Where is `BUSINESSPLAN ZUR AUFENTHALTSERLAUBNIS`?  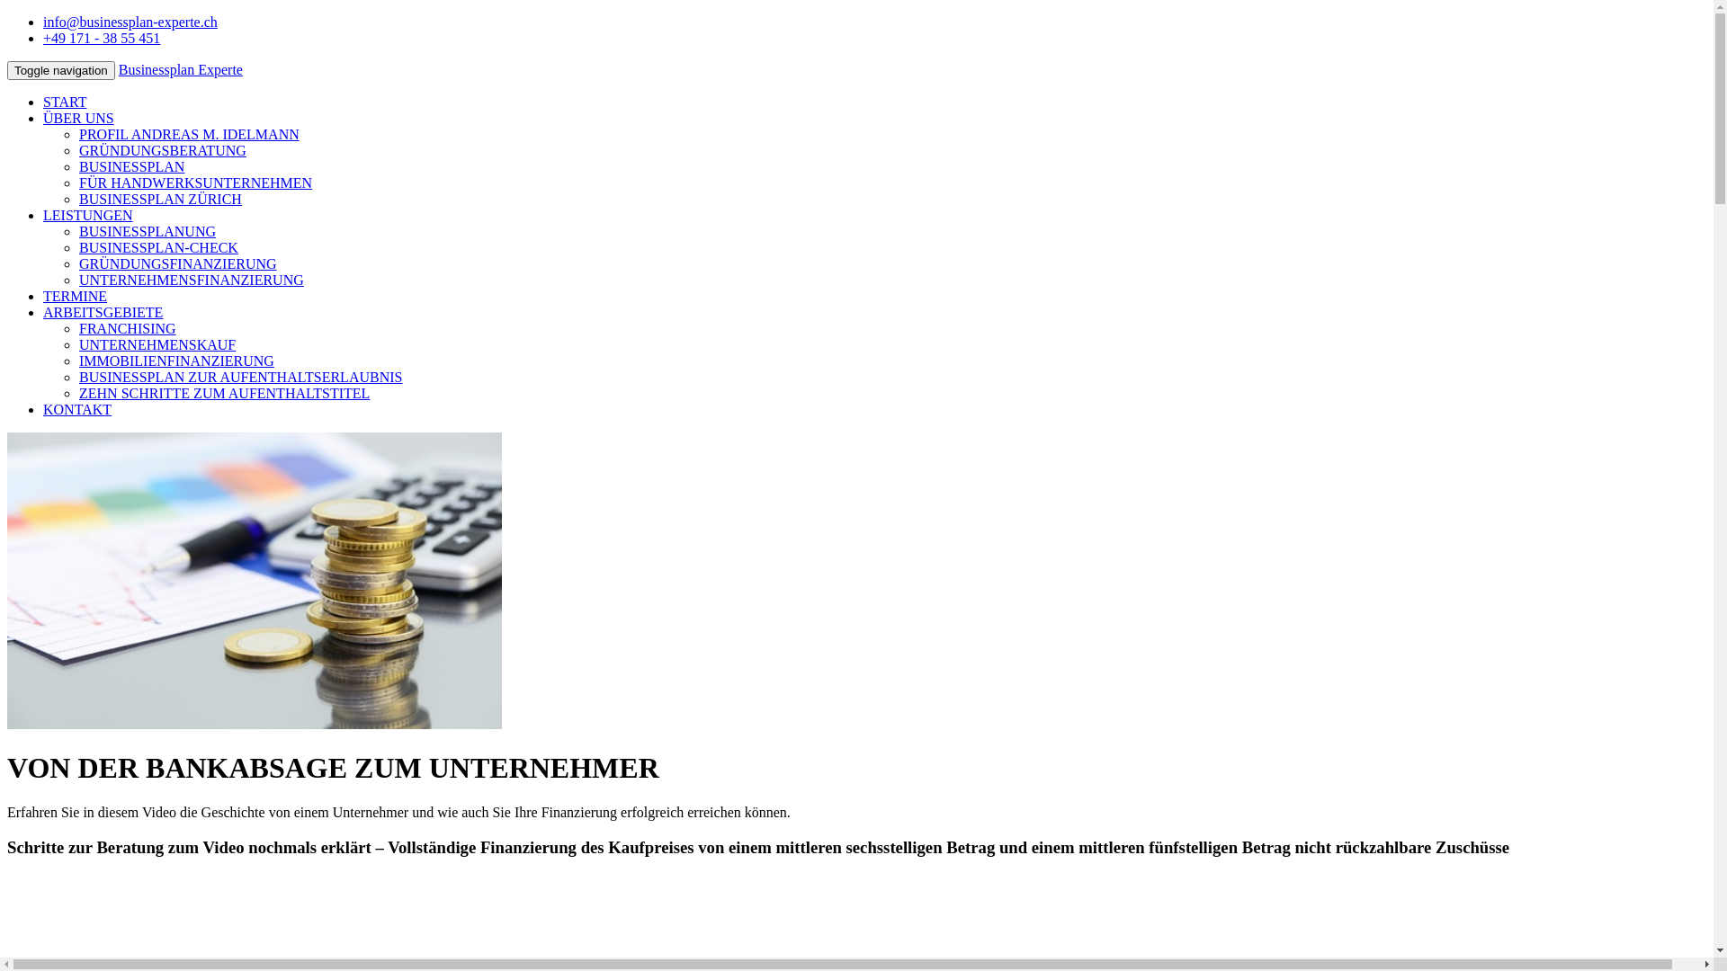 BUSINESSPLAN ZUR AUFENTHALTSERLAUBNIS is located at coordinates (241, 378).